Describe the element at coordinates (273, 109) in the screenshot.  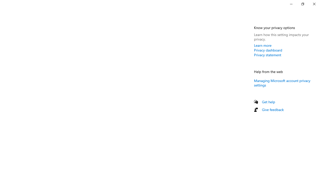
I see `Give feedback` at that location.